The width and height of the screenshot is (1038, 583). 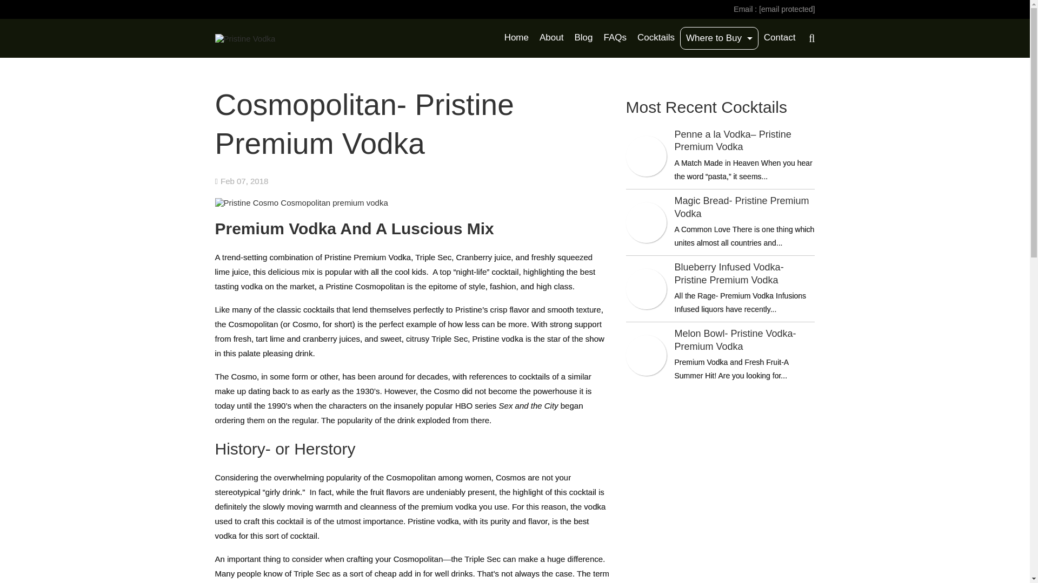 I want to click on Pristine vodka, so click(x=497, y=338).